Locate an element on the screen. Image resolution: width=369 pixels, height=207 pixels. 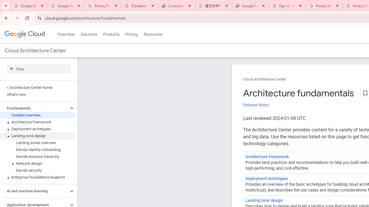
Enterprise foundations blueprint is located at coordinates (37, 177).